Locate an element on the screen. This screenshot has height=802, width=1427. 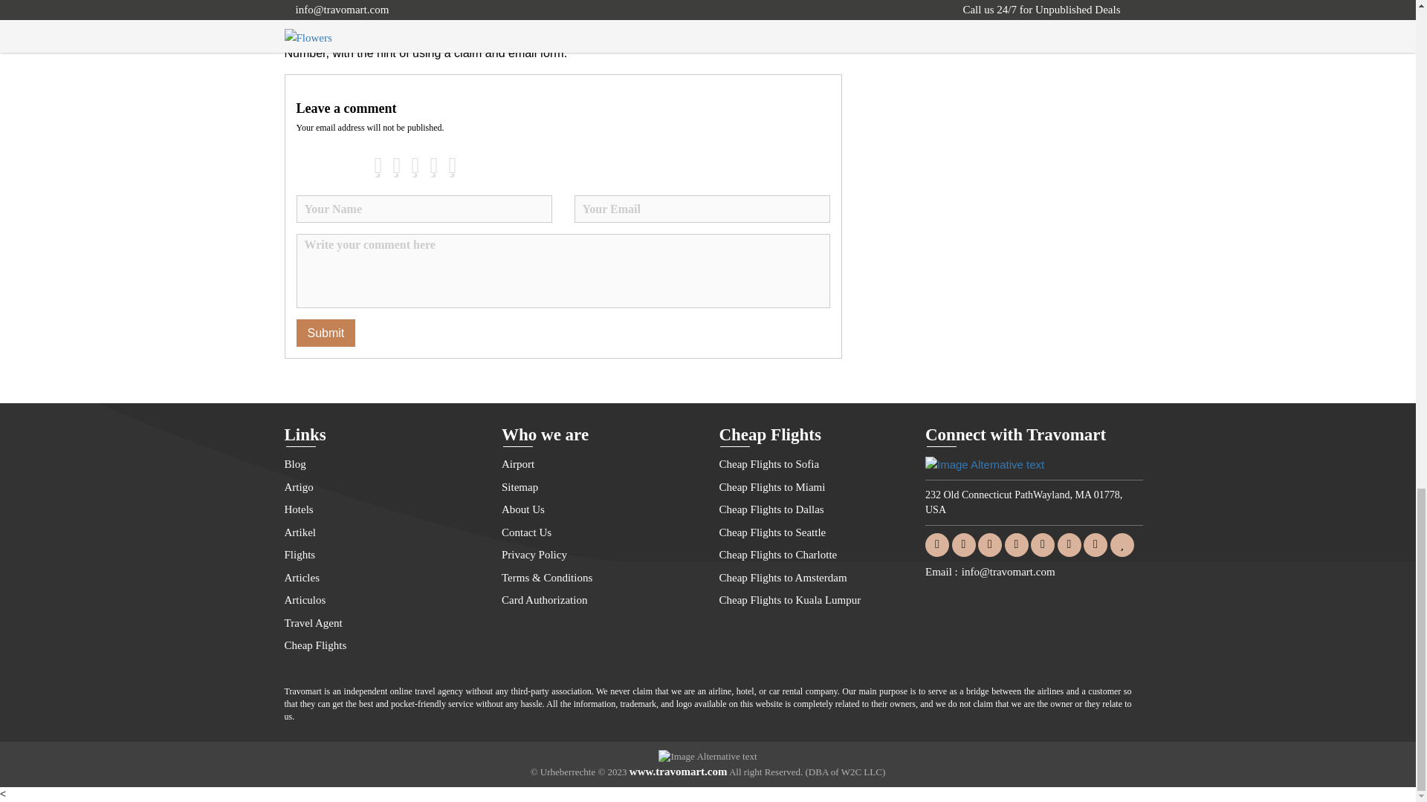
Facebook is located at coordinates (936, 544).